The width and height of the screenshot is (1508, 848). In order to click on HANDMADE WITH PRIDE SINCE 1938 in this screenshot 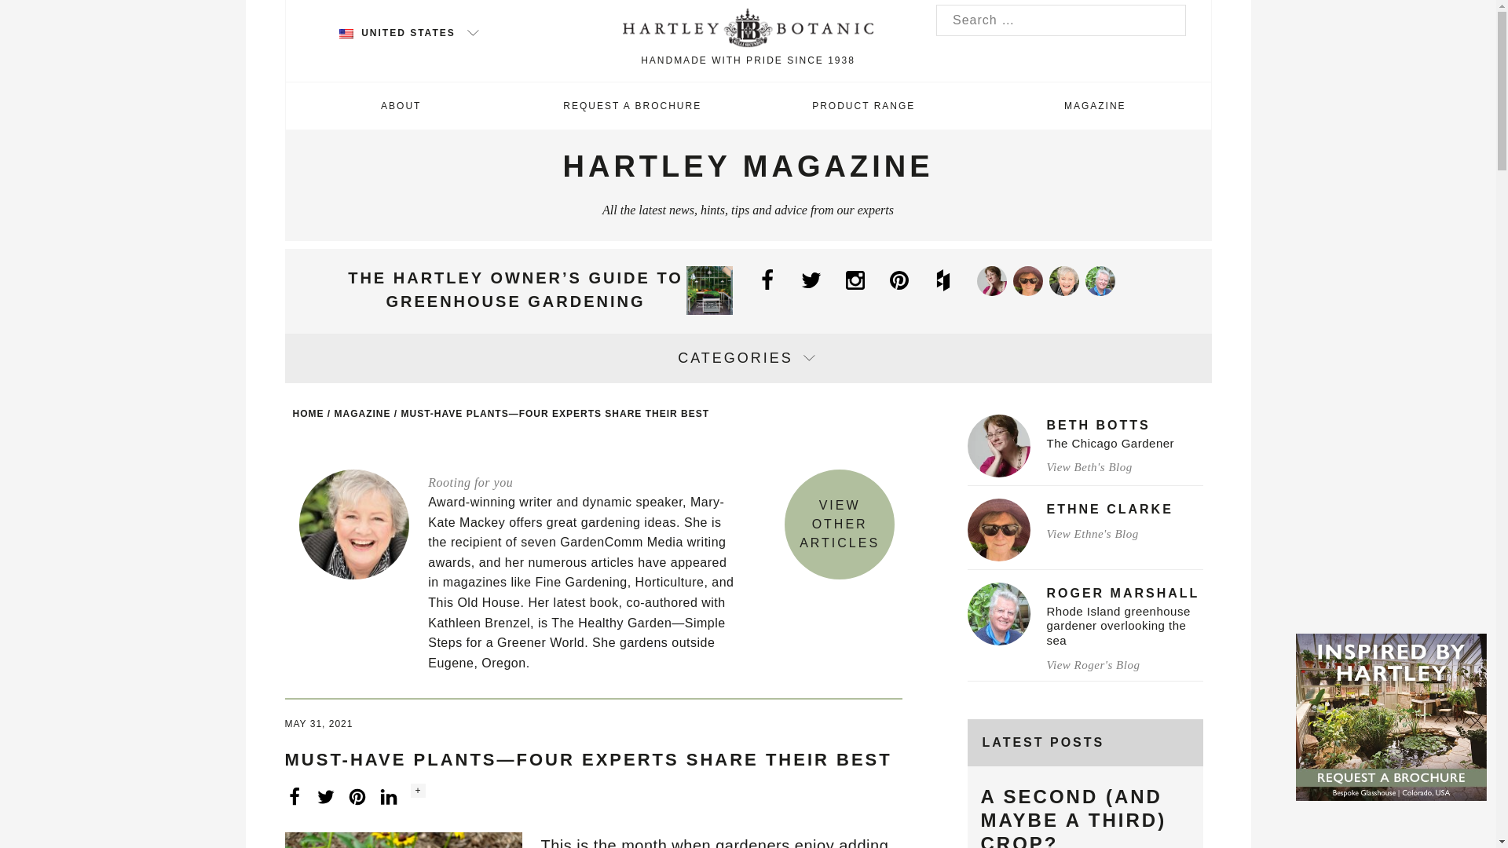, I will do `click(748, 39)`.